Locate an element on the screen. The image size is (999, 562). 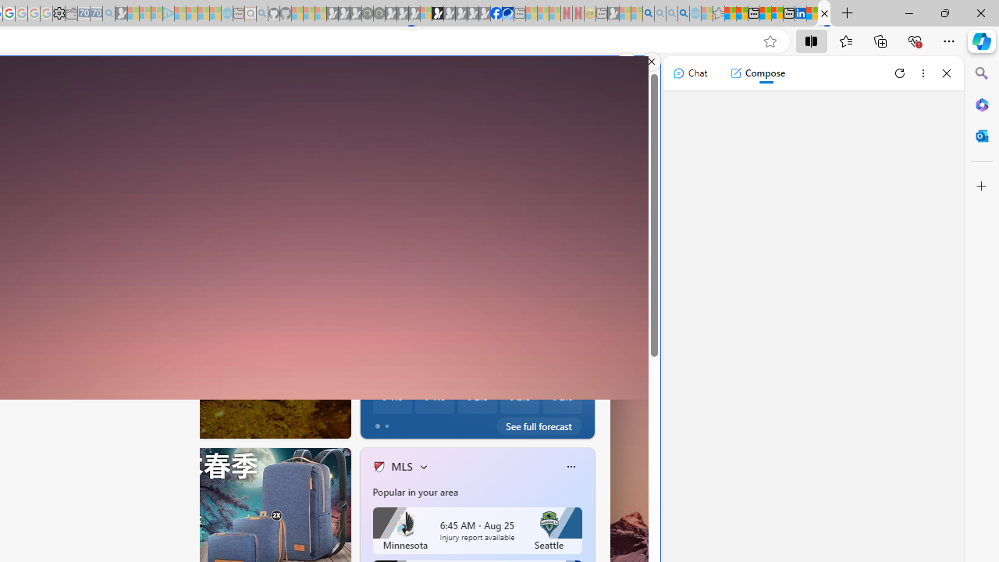
Aberdeen is located at coordinates (396, 219).